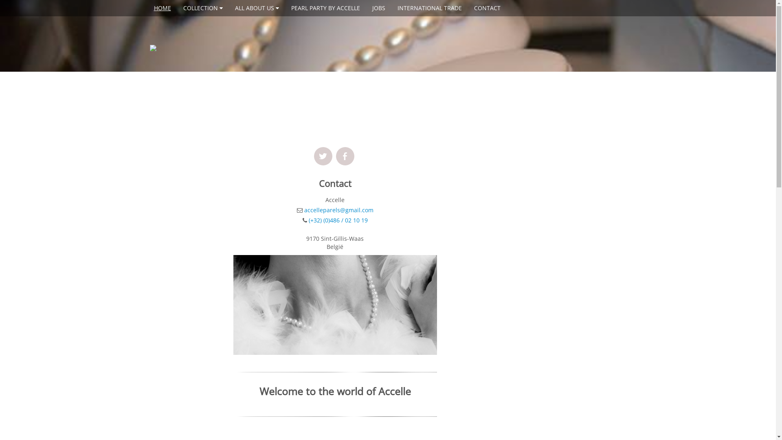  What do you see at coordinates (339, 210) in the screenshot?
I see `accelleparels@gmail.com` at bounding box center [339, 210].